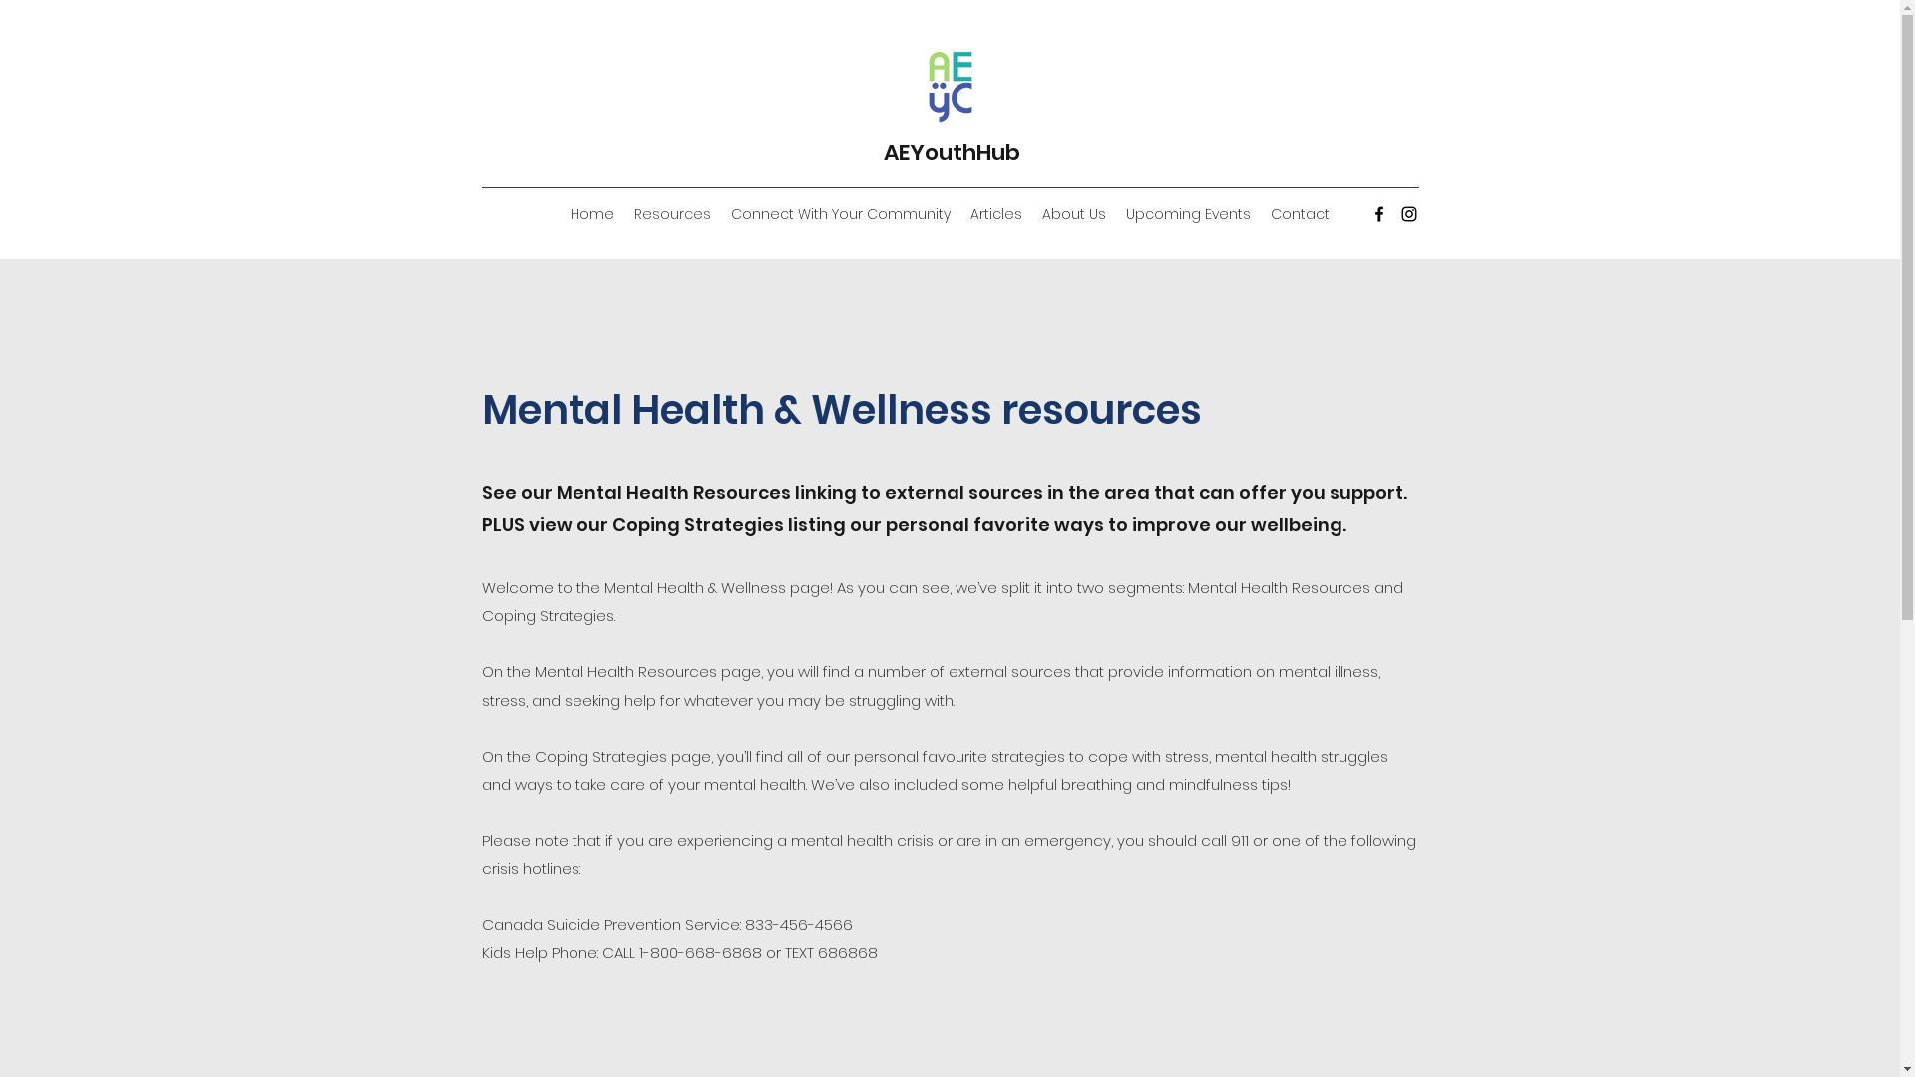  Describe the element at coordinates (592, 214) in the screenshot. I see `Home` at that location.